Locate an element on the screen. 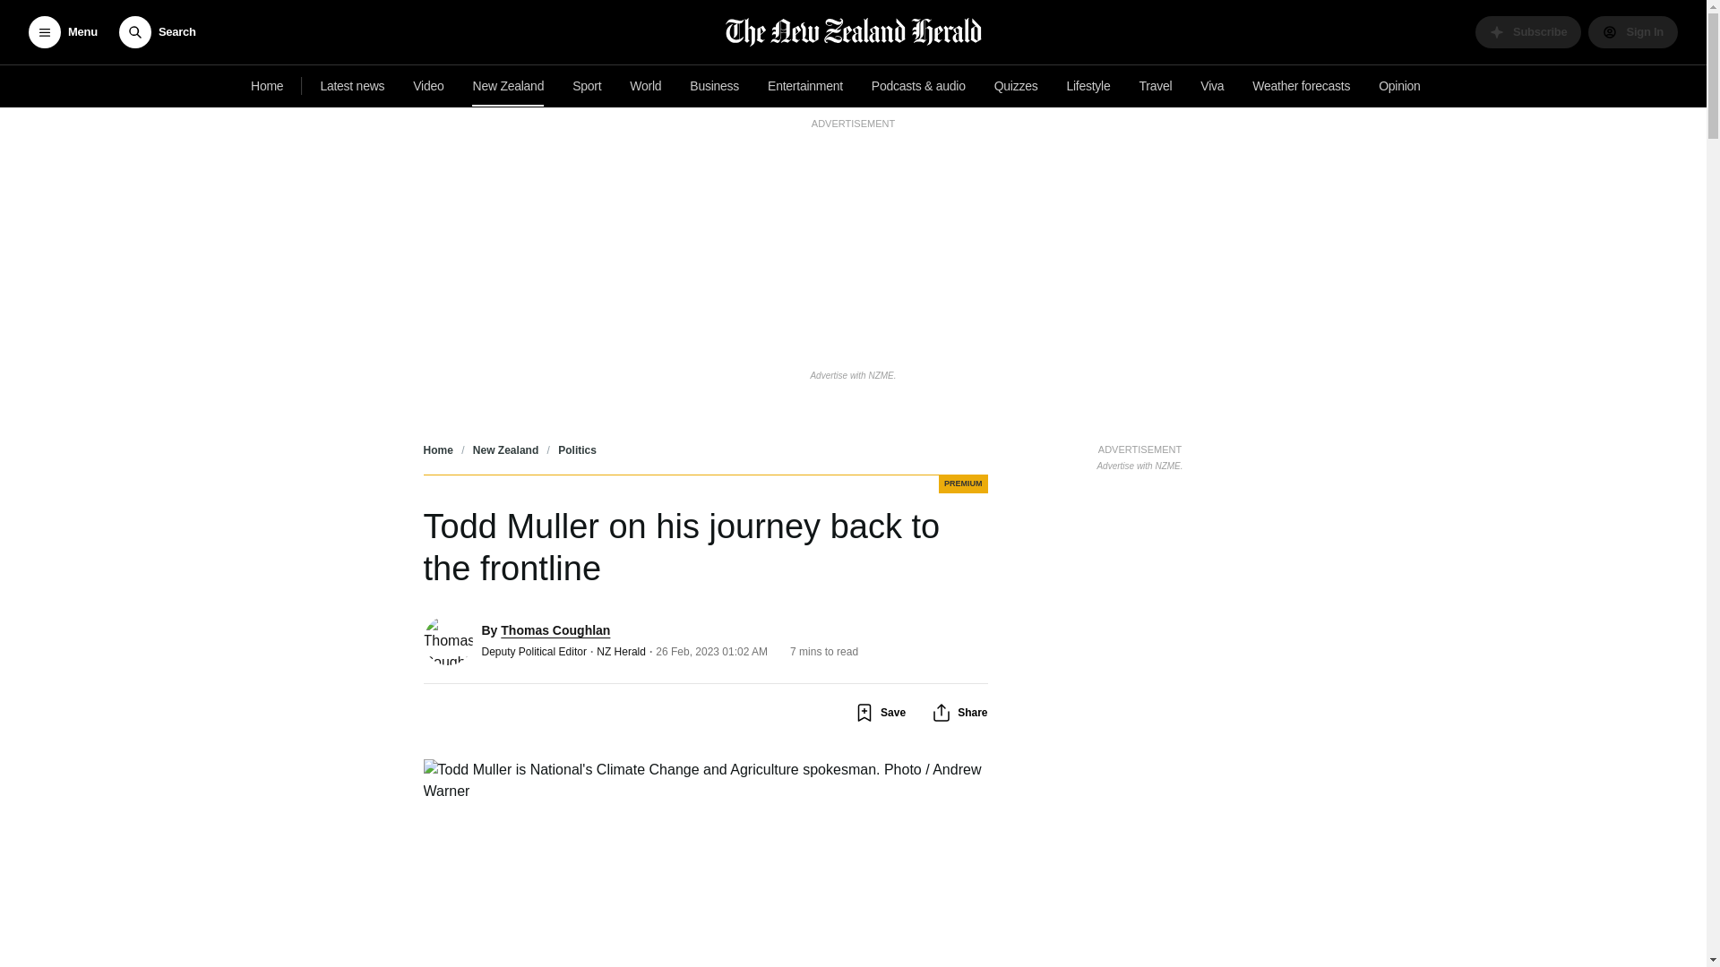 The height and width of the screenshot is (967, 1720). Lifestyle is located at coordinates (1088, 86).